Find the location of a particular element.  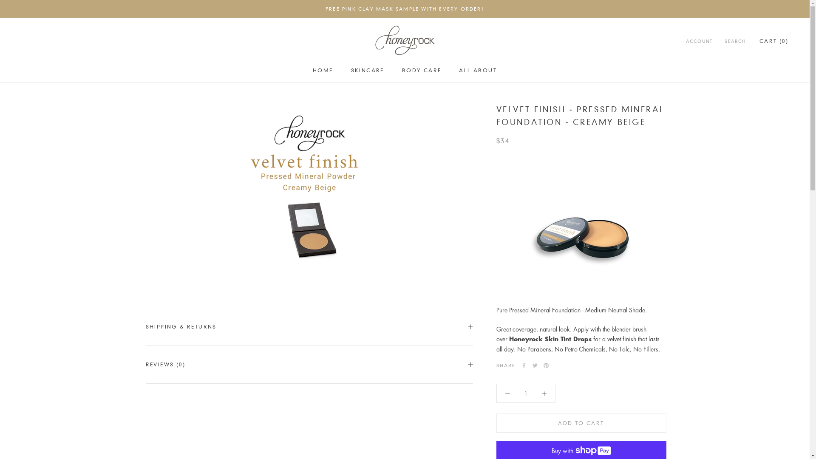

CART (0) is located at coordinates (774, 41).